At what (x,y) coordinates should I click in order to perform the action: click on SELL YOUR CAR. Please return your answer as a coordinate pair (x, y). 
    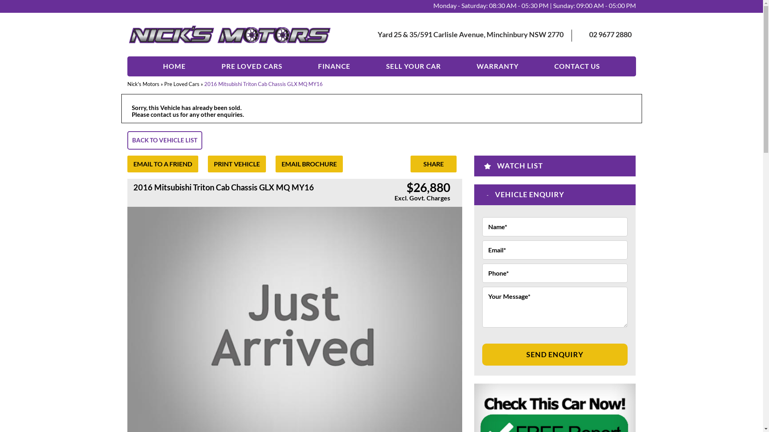
    Looking at the image, I should click on (413, 66).